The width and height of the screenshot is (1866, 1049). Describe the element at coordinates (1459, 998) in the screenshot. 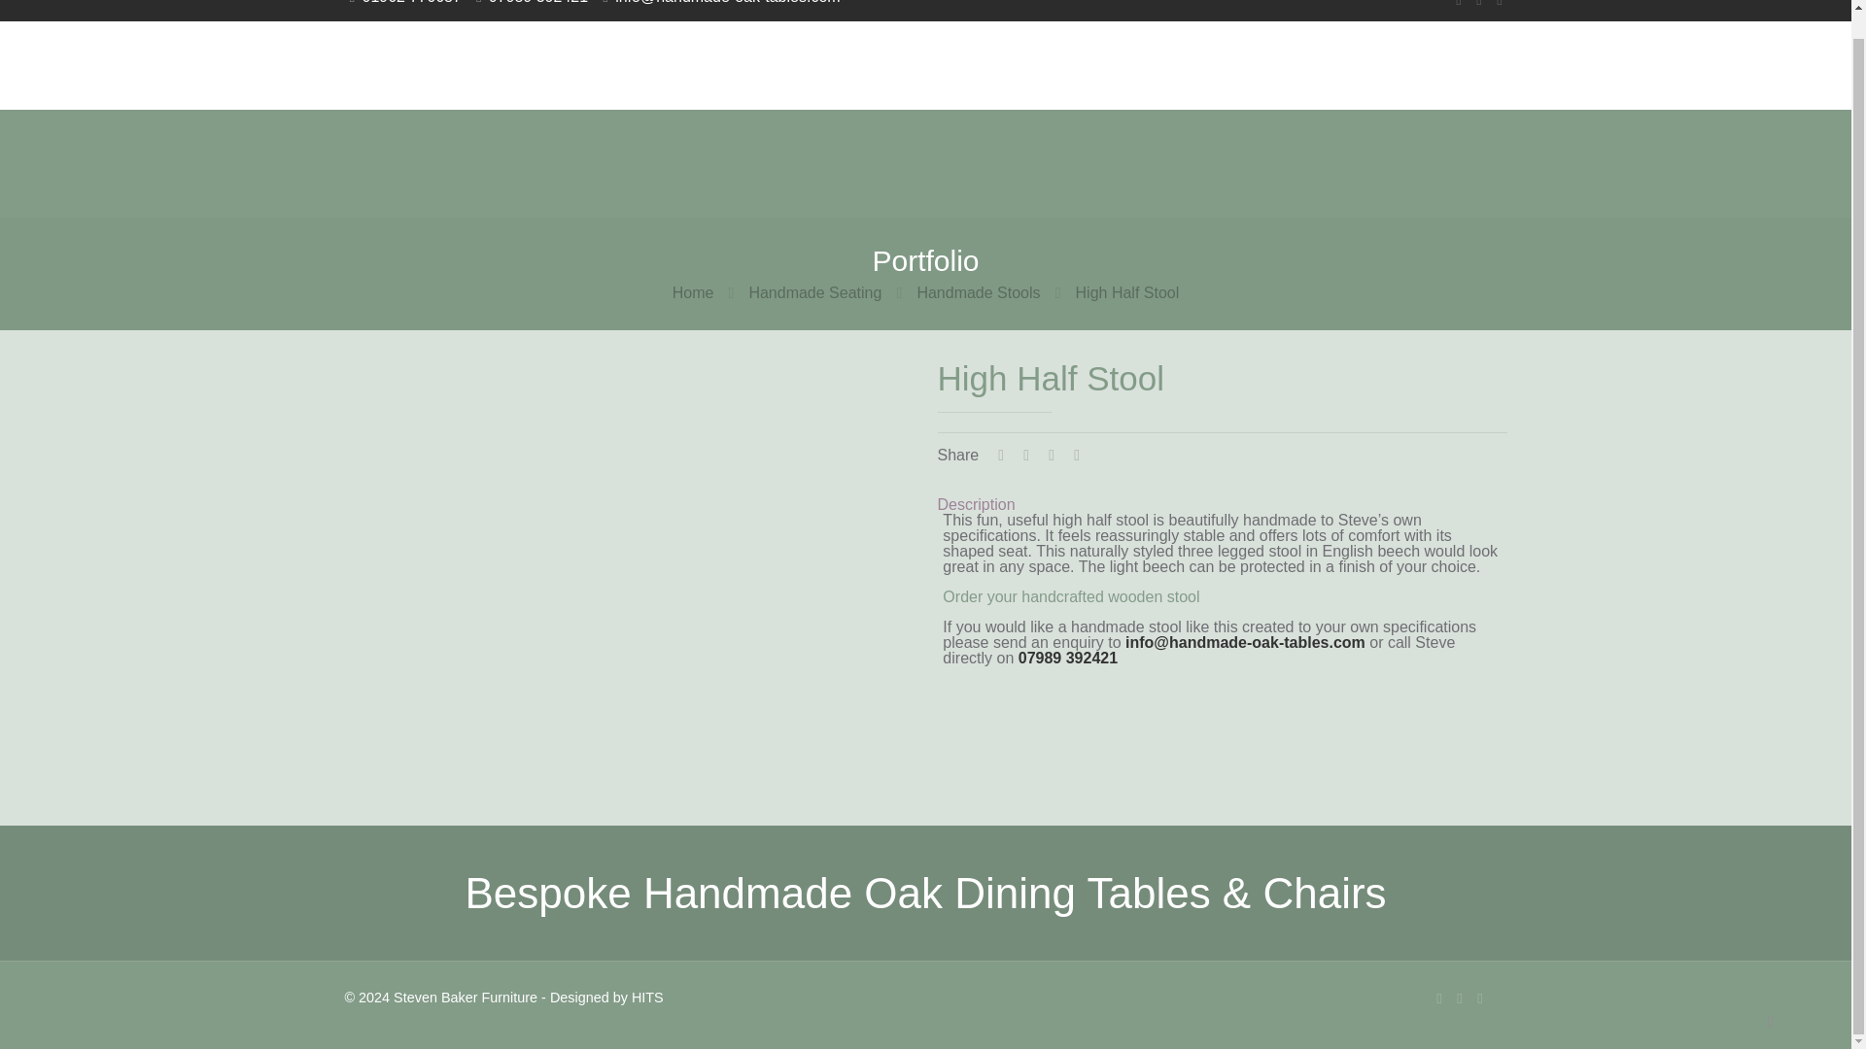

I see `Pinterest` at that location.